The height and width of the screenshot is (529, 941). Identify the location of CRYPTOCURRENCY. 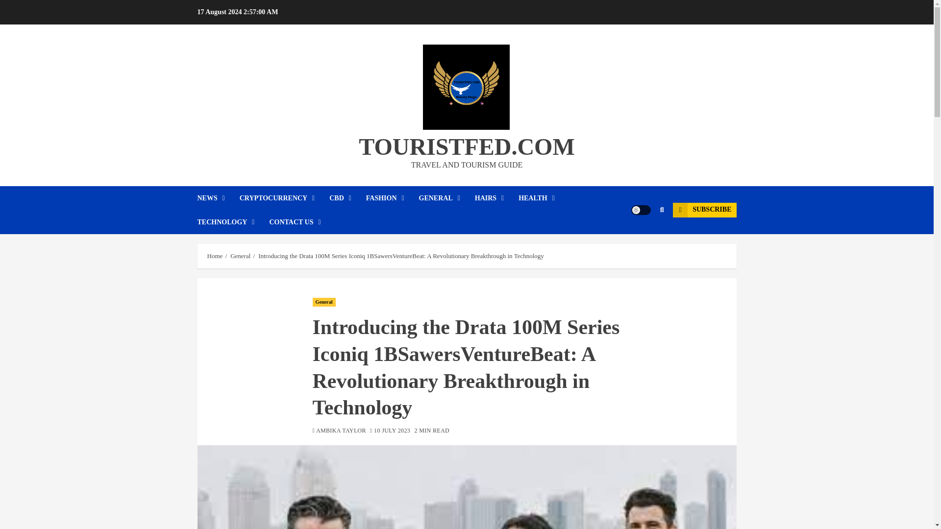
(284, 198).